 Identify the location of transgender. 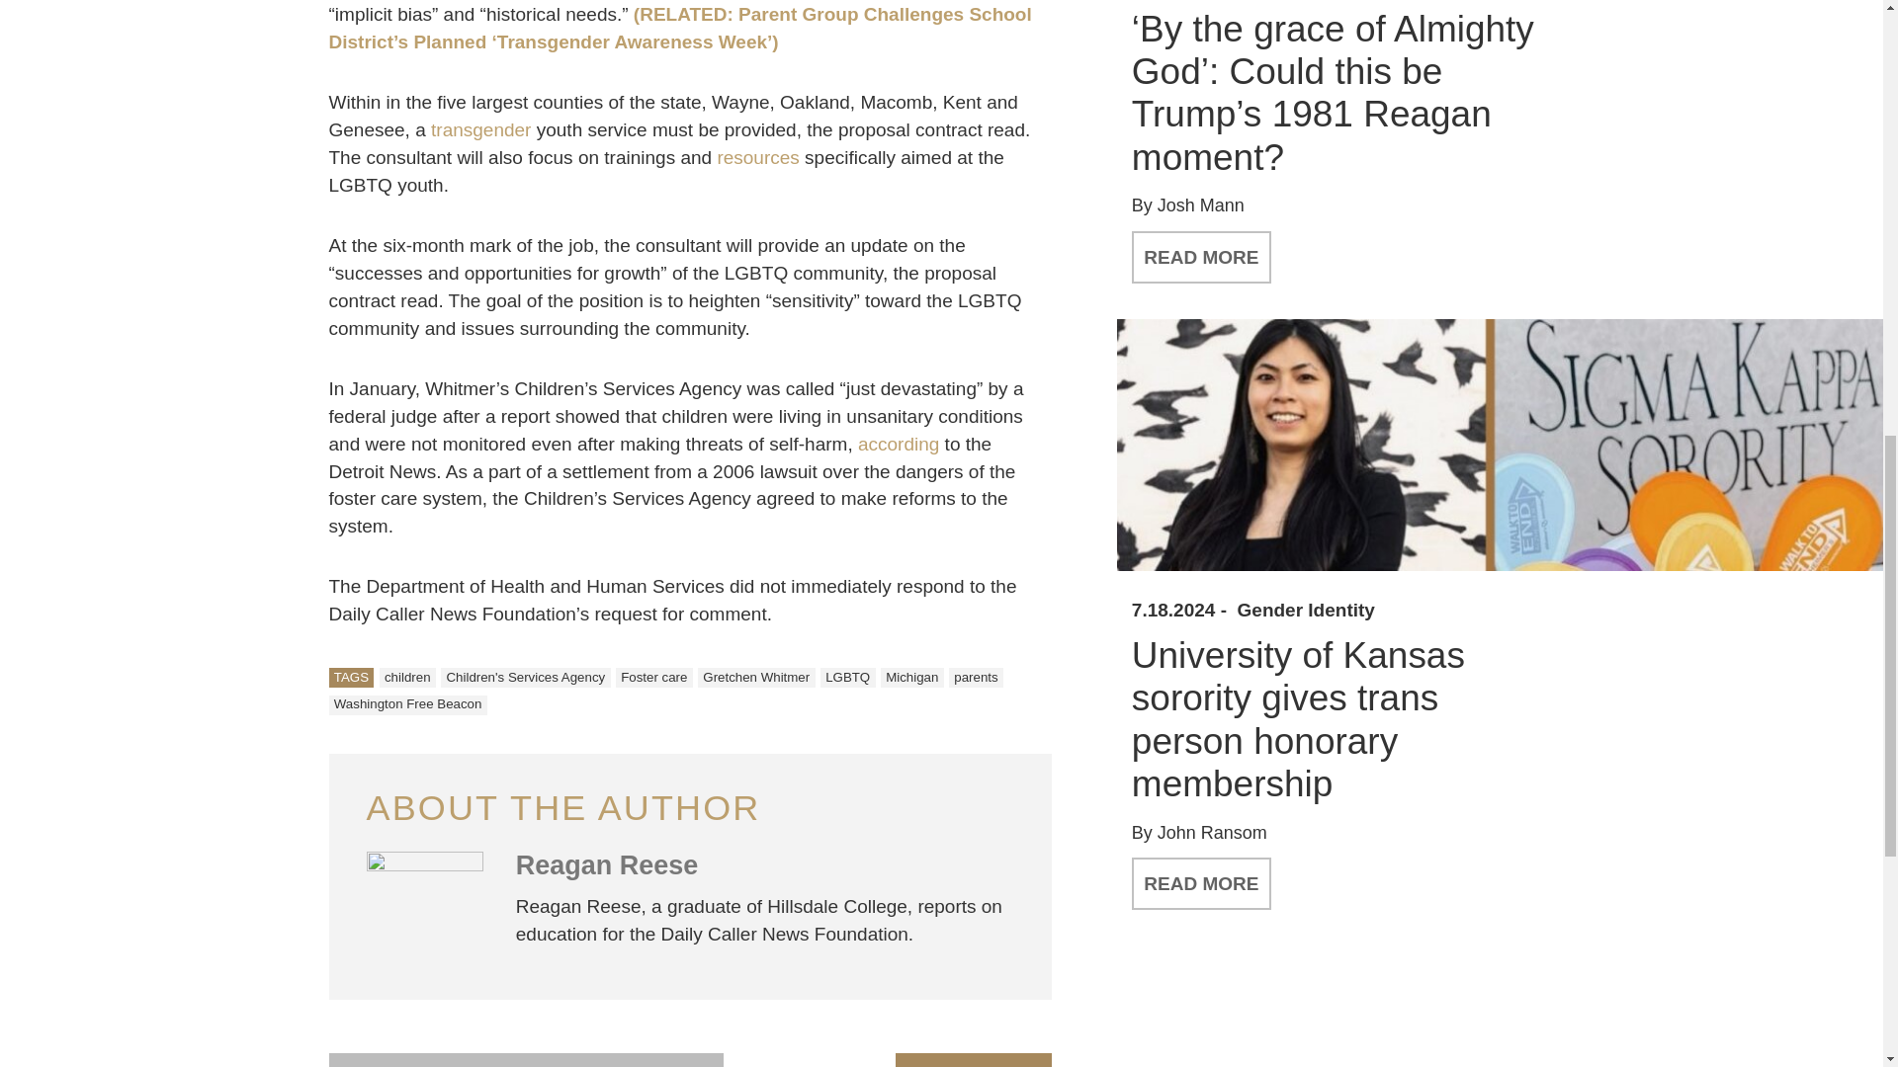
(480, 128).